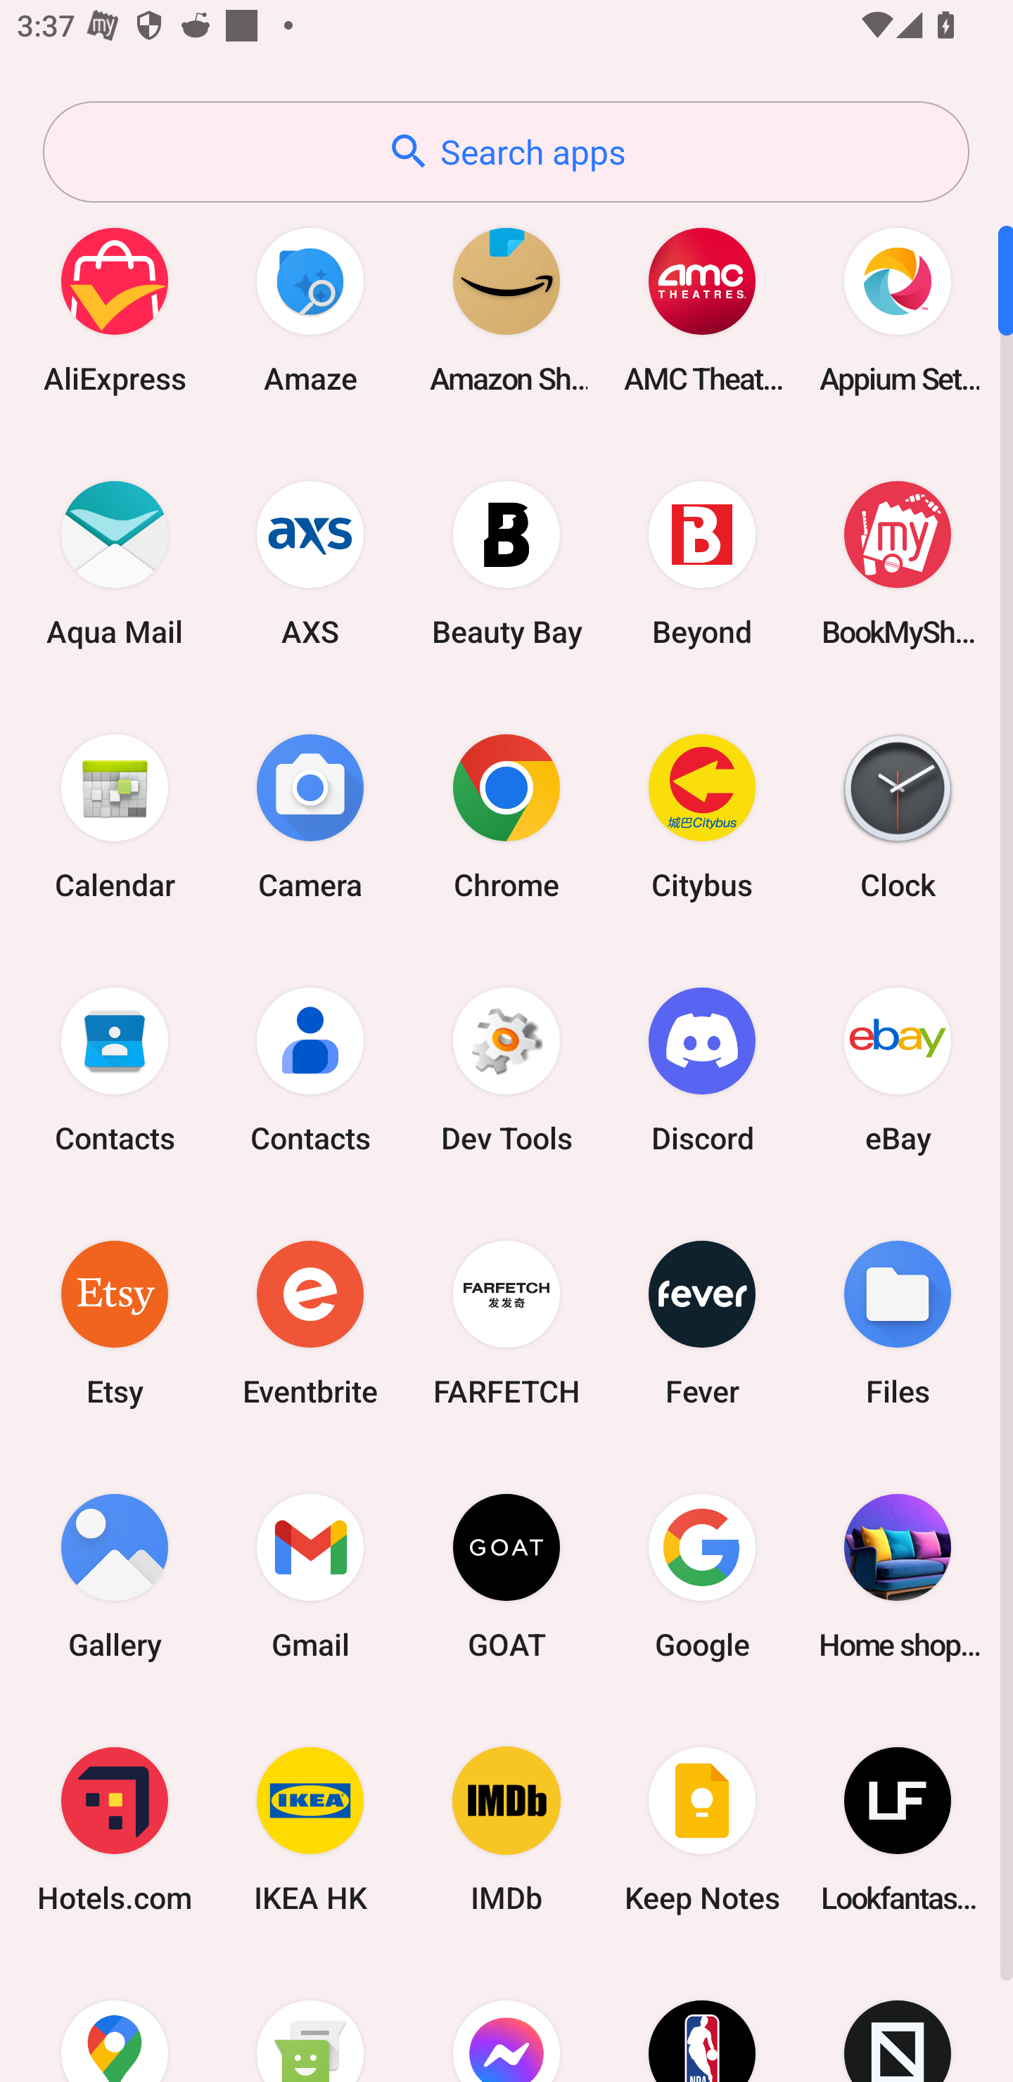 The image size is (1013, 2082). What do you see at coordinates (702, 309) in the screenshot?
I see `AMC Theatres` at bounding box center [702, 309].